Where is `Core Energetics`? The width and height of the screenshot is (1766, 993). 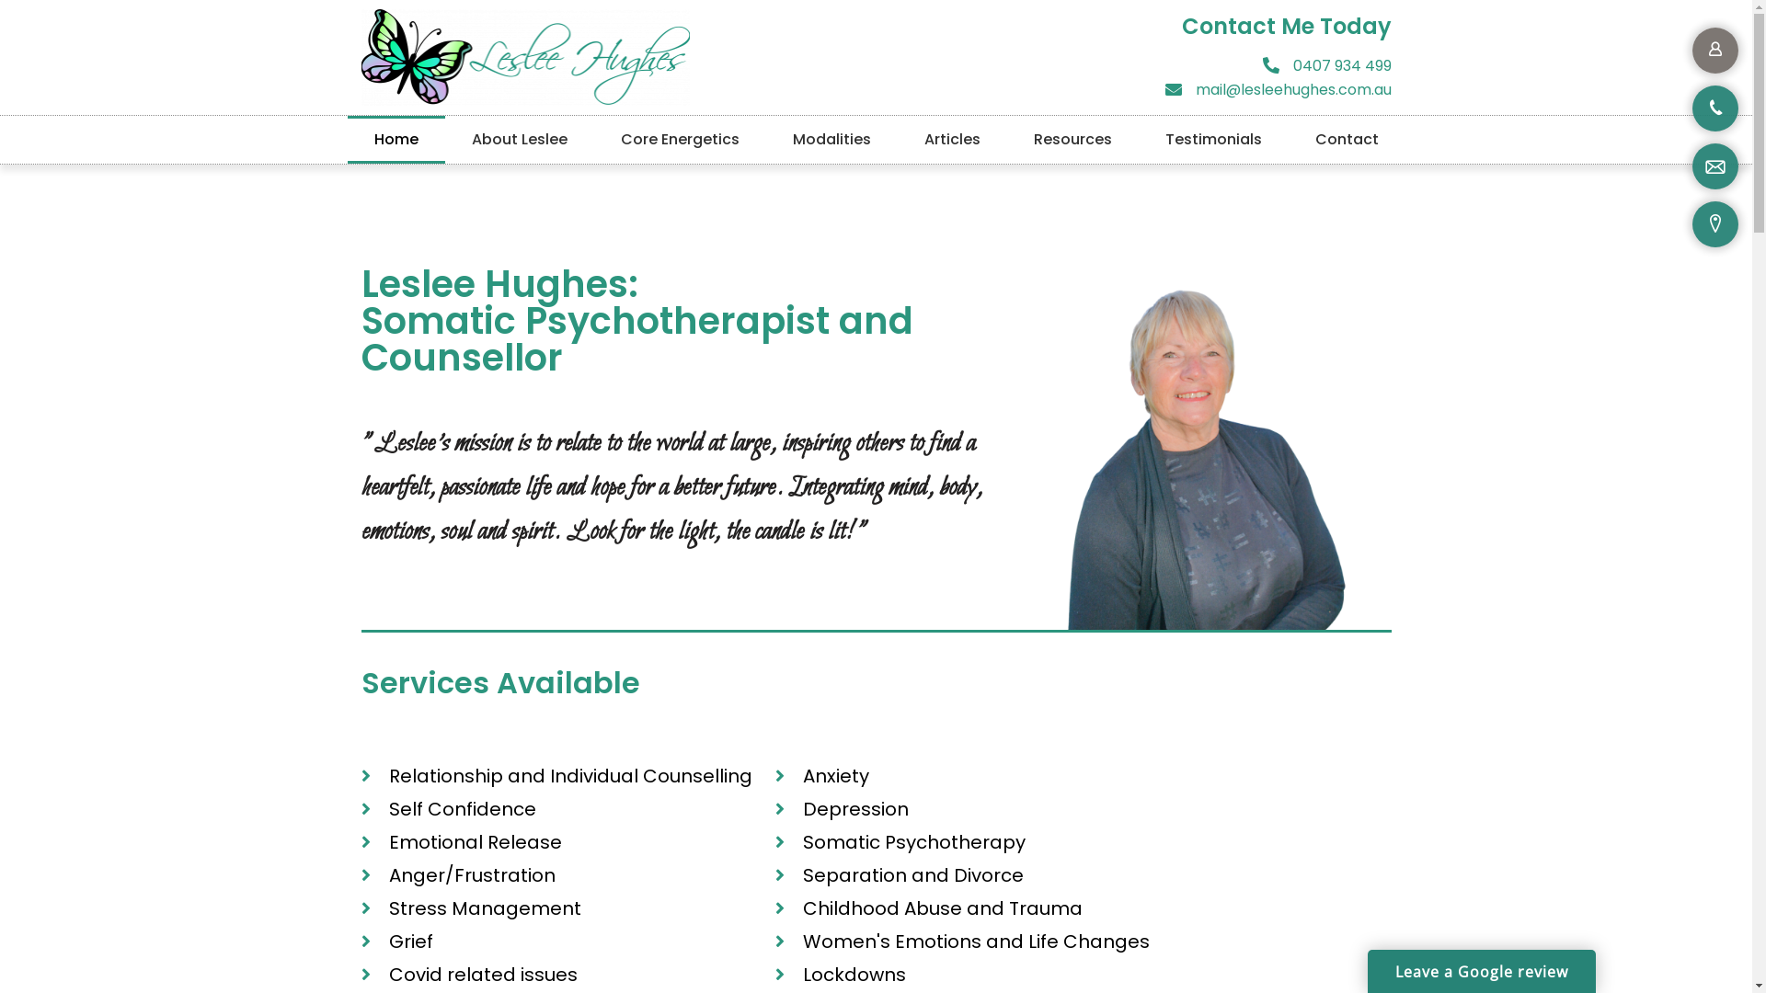
Core Energetics is located at coordinates (681, 140).